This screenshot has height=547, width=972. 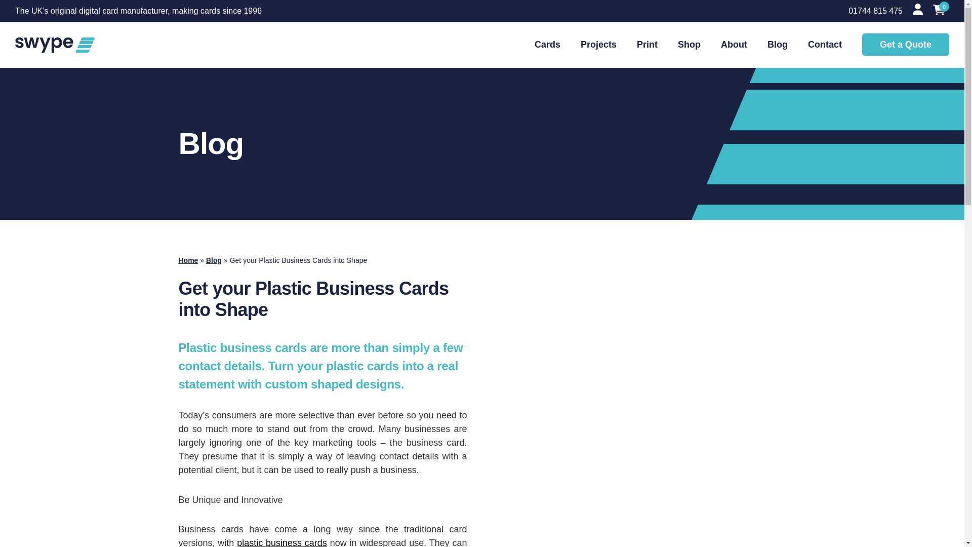 I want to click on plastic business cards, so click(x=281, y=542).